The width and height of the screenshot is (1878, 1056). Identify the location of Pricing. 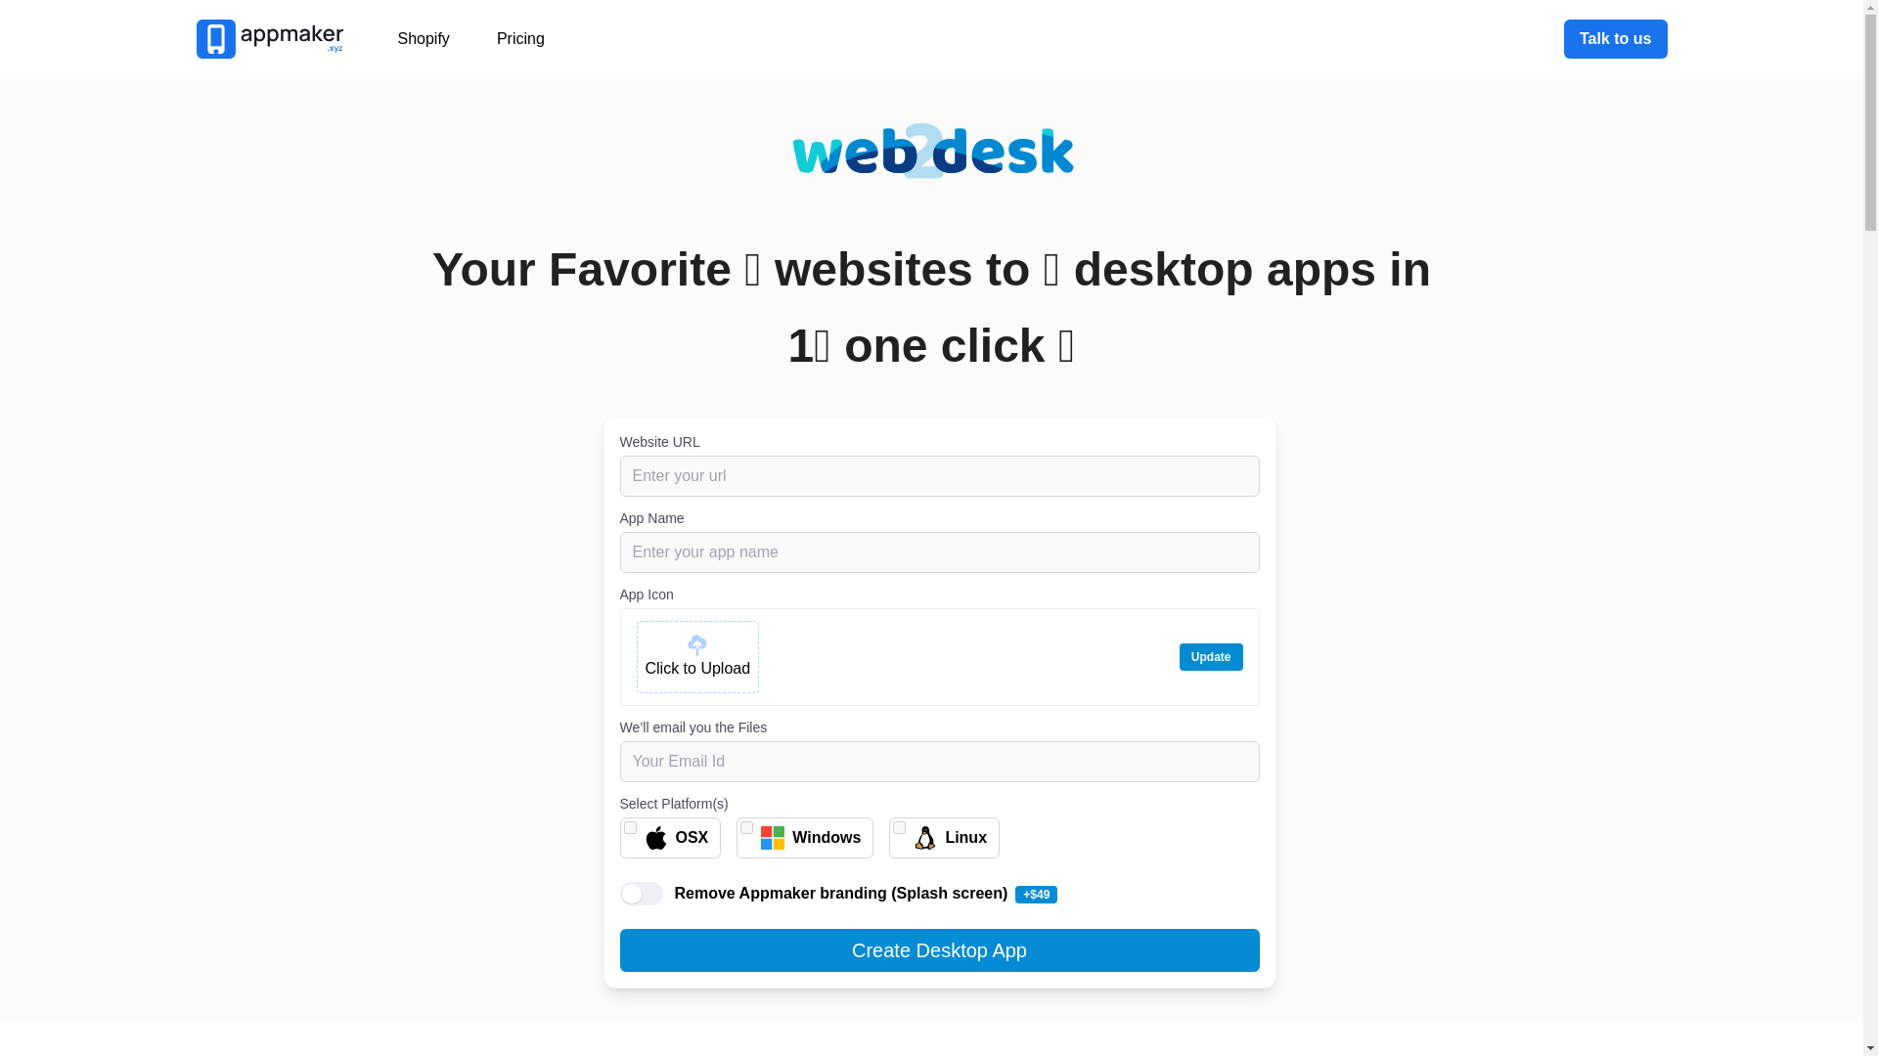
(520, 39).